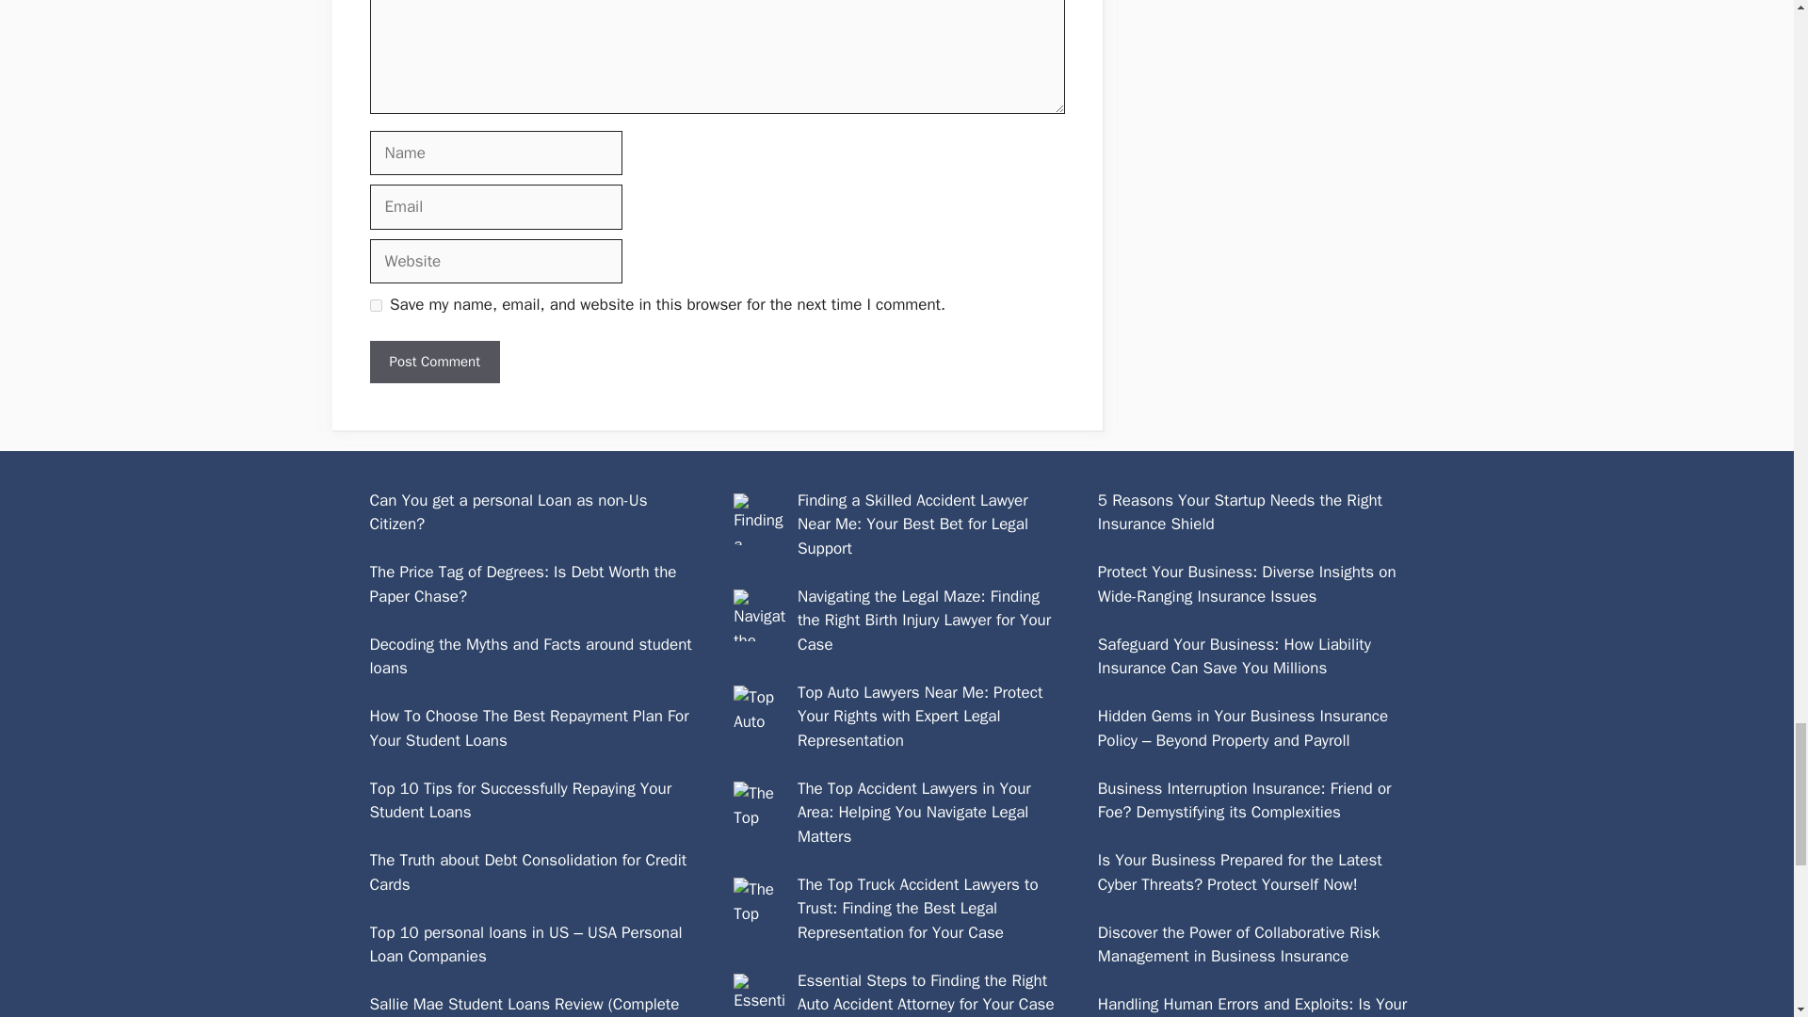 The height and width of the screenshot is (1017, 1808). I want to click on yes, so click(375, 305).